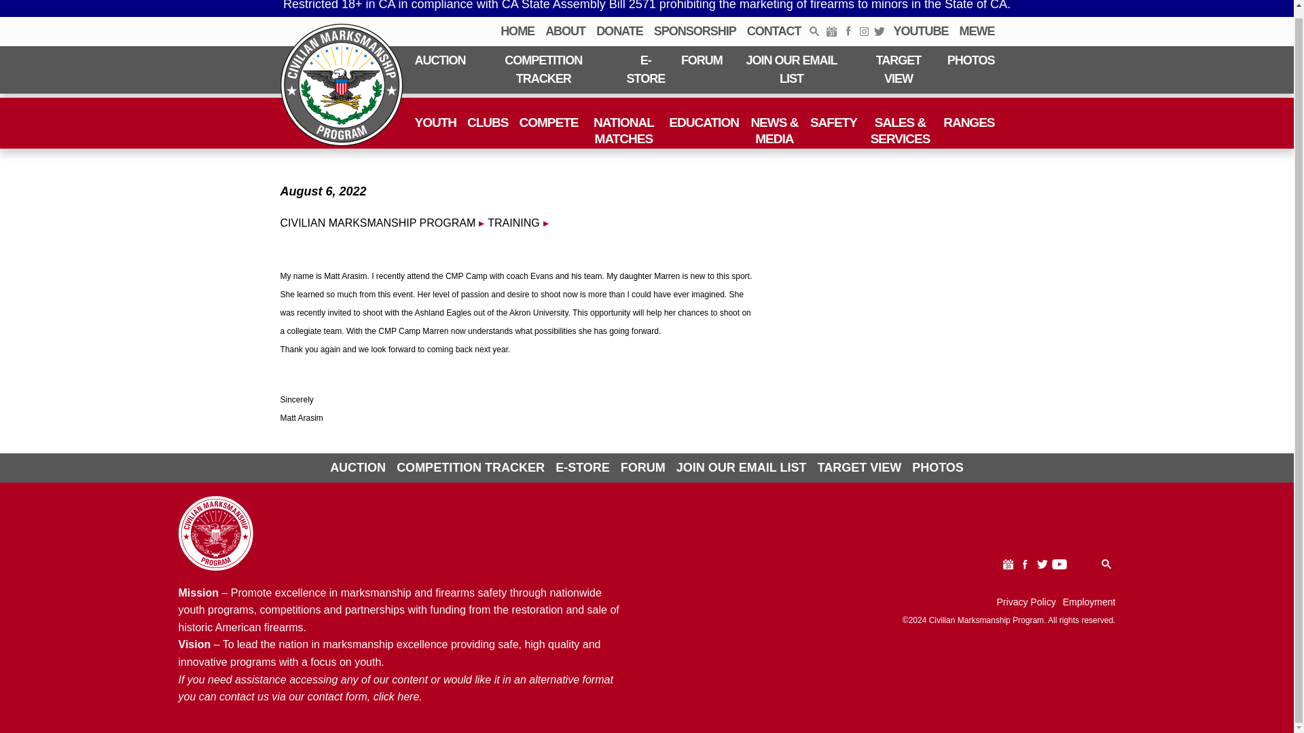  I want to click on COMPETITION TRACKER, so click(543, 70).